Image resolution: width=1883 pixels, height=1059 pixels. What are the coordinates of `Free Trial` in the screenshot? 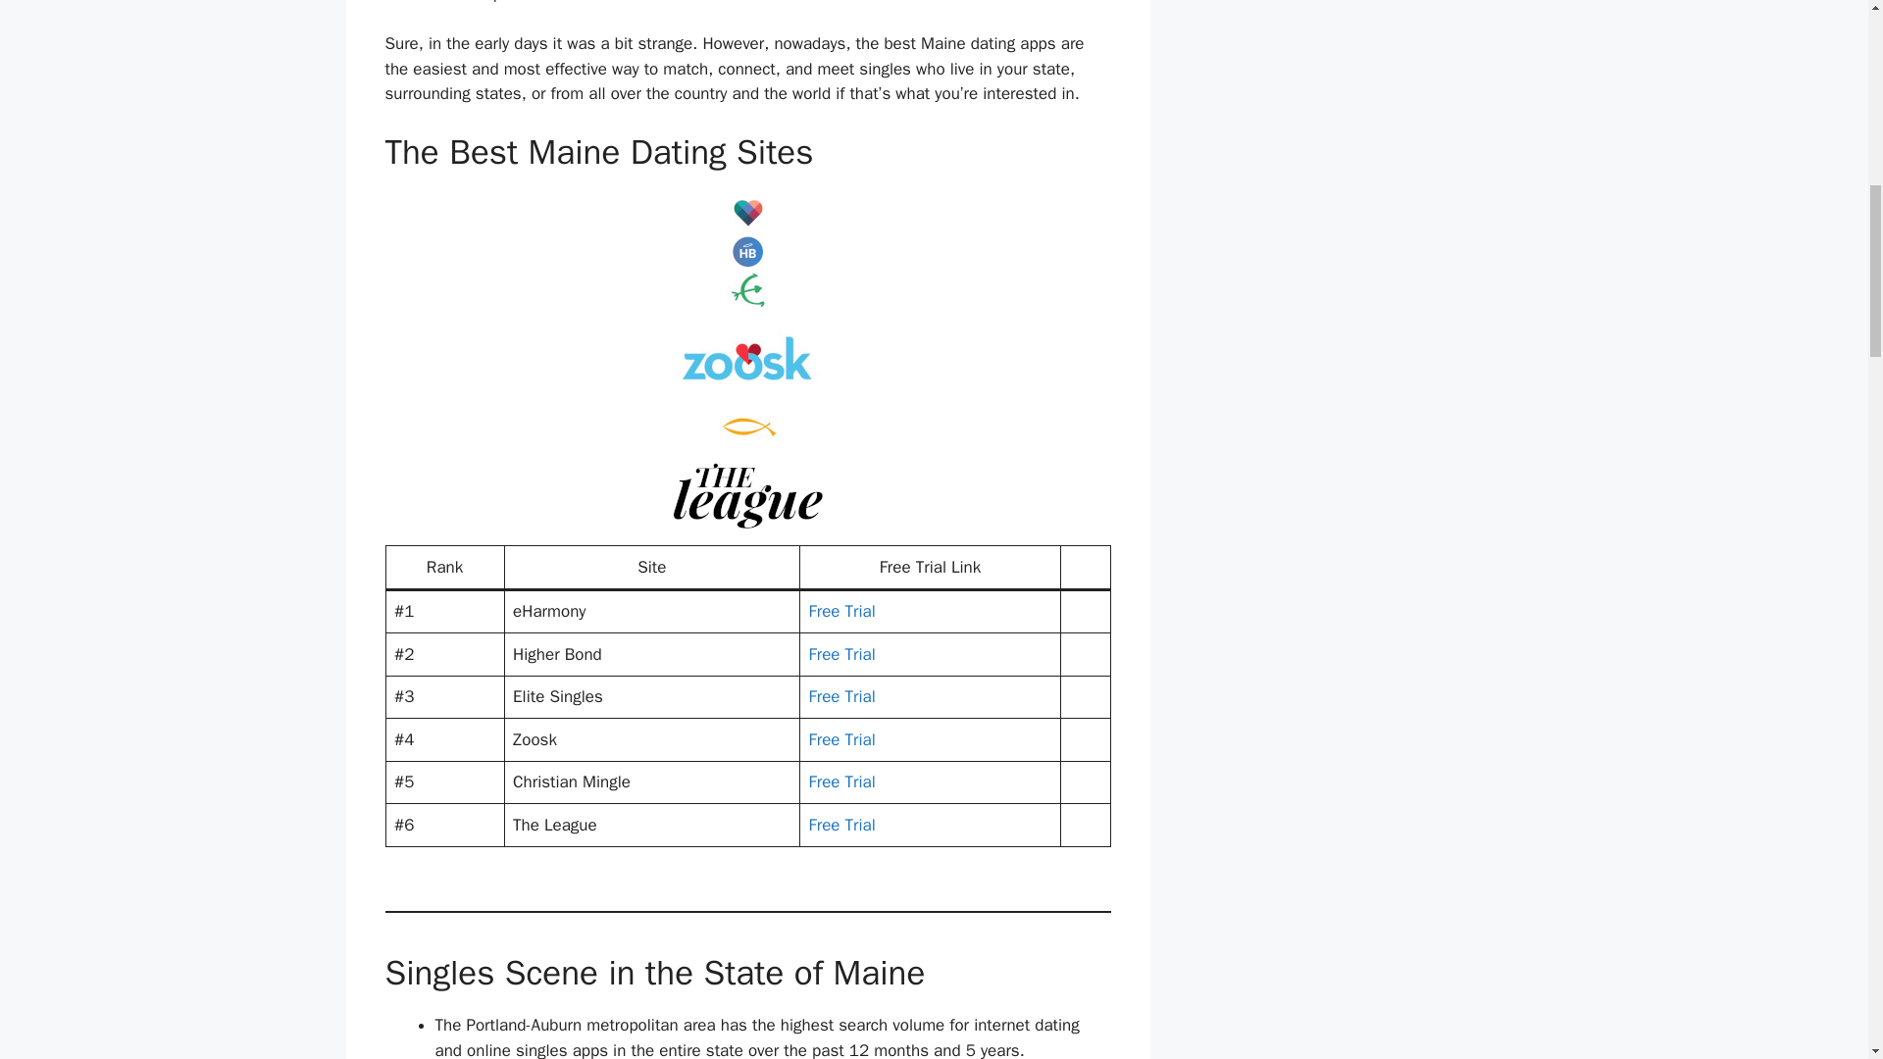 It's located at (841, 611).